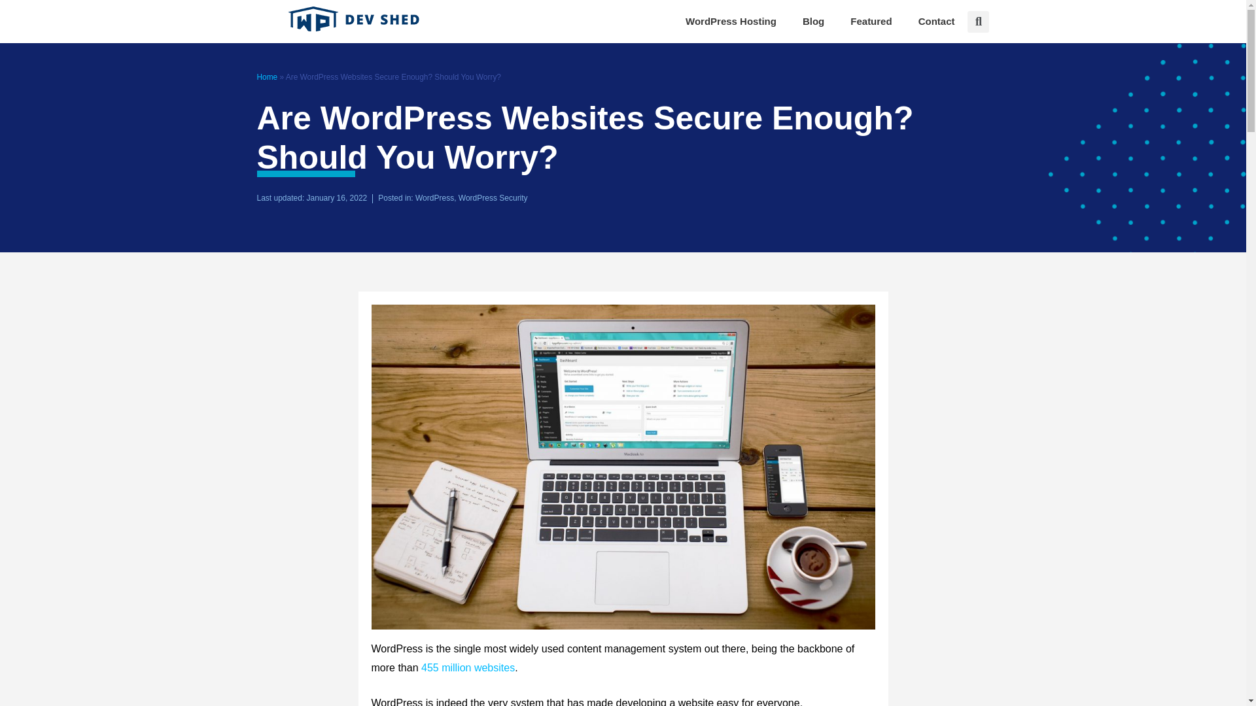 The image size is (1256, 706). What do you see at coordinates (493, 197) in the screenshot?
I see `WordPress Security` at bounding box center [493, 197].